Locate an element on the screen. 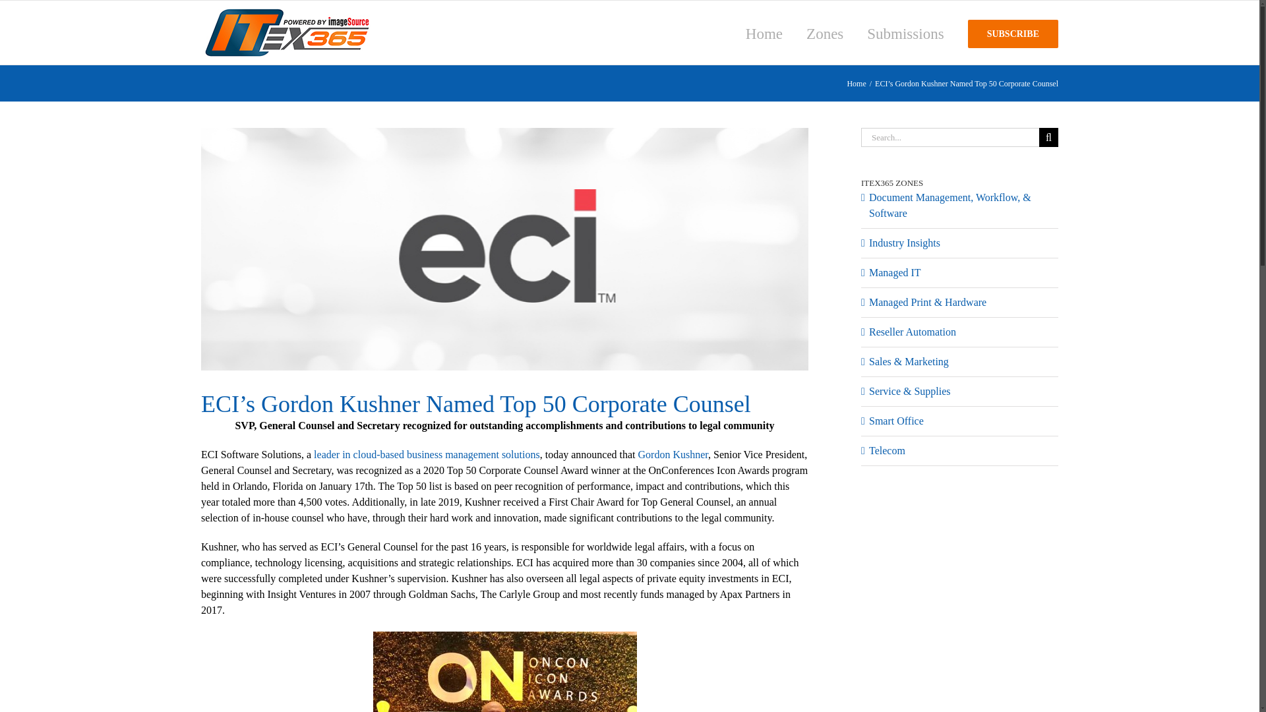  Submissions is located at coordinates (905, 33).